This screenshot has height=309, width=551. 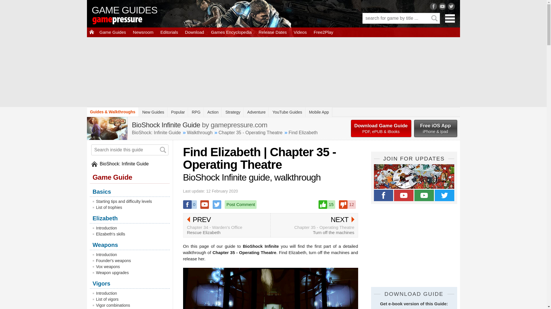 What do you see at coordinates (196, 112) in the screenshot?
I see `RPG` at bounding box center [196, 112].